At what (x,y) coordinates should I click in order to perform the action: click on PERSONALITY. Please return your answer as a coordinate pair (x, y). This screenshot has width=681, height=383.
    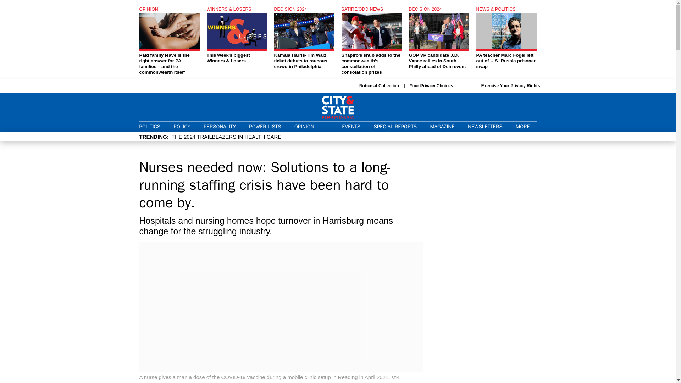
    Looking at the image, I should click on (220, 126).